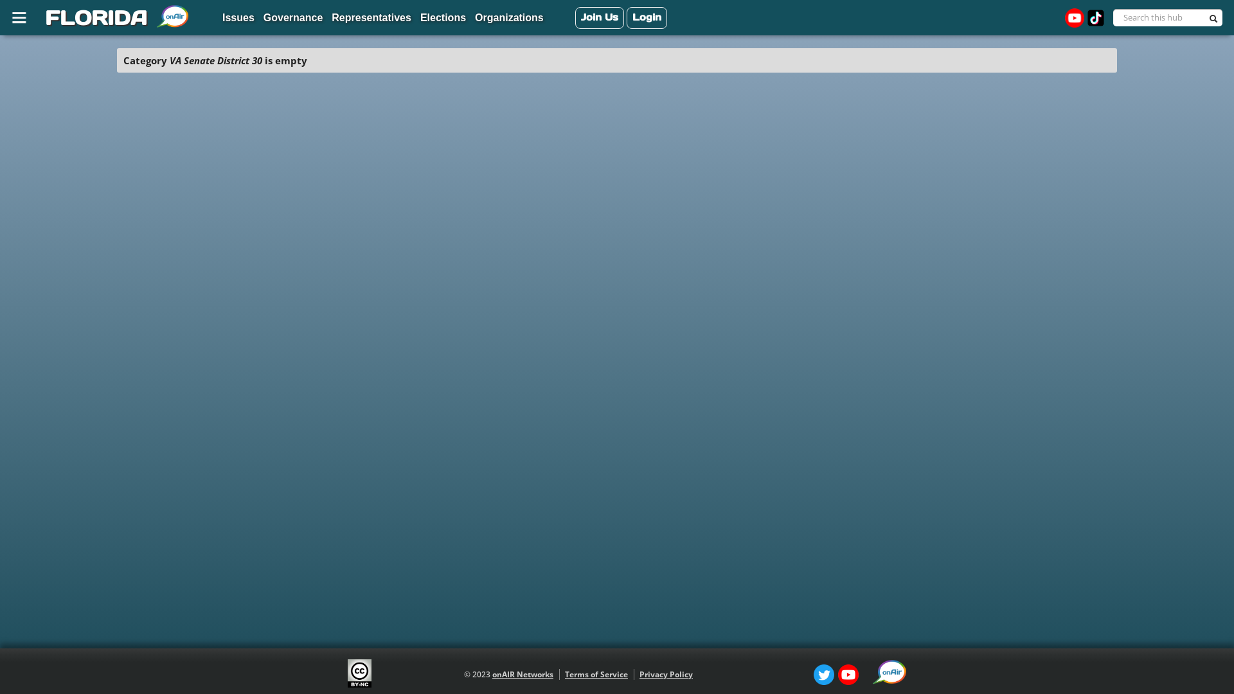 The image size is (1234, 694). I want to click on Elections, so click(443, 19).